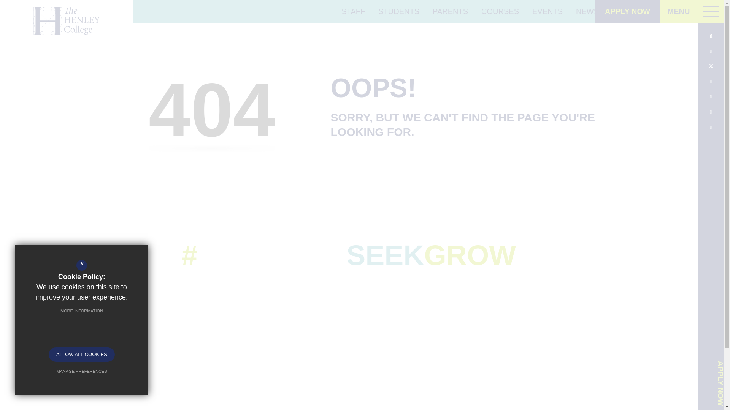 The image size is (730, 410). I want to click on Courses, so click(500, 11).